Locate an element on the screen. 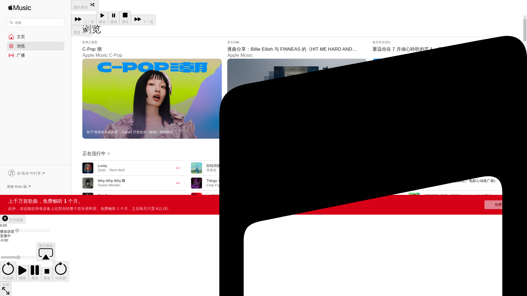 The height and width of the screenshot is (296, 527). Shawn Mendes is located at coordinates (109, 185).